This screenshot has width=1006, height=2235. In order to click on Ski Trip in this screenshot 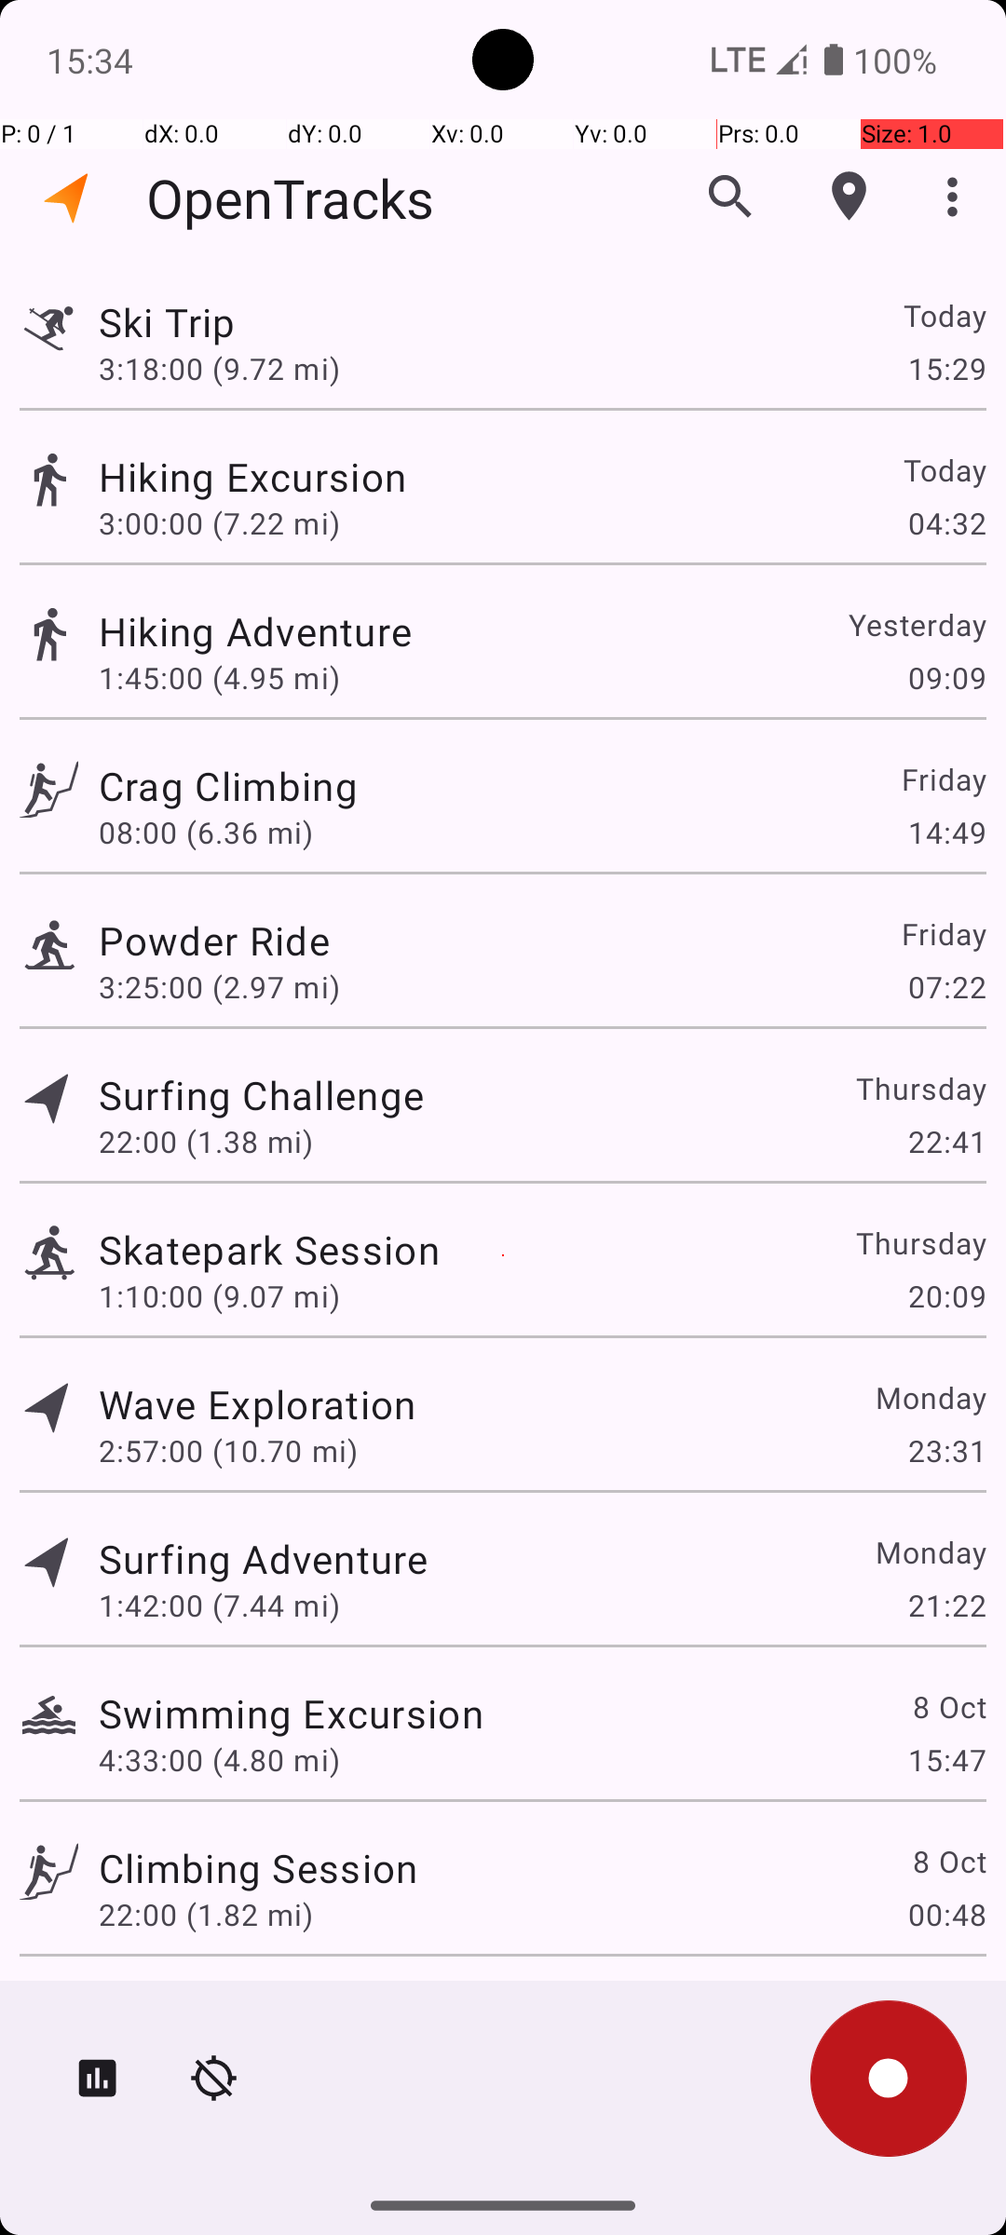, I will do `click(257, 322)`.